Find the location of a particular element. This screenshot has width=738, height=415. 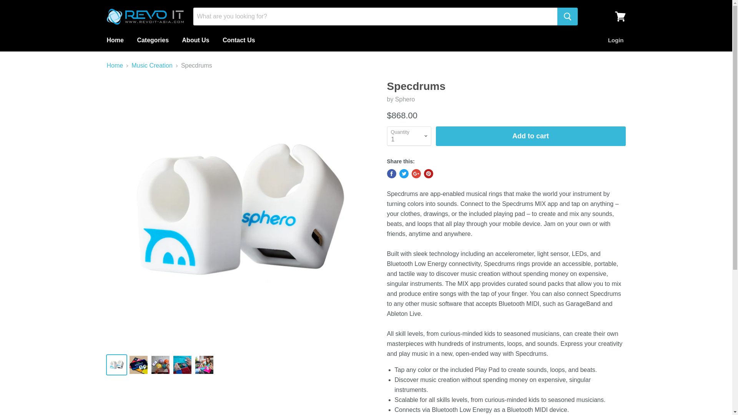

View cart is located at coordinates (620, 16).